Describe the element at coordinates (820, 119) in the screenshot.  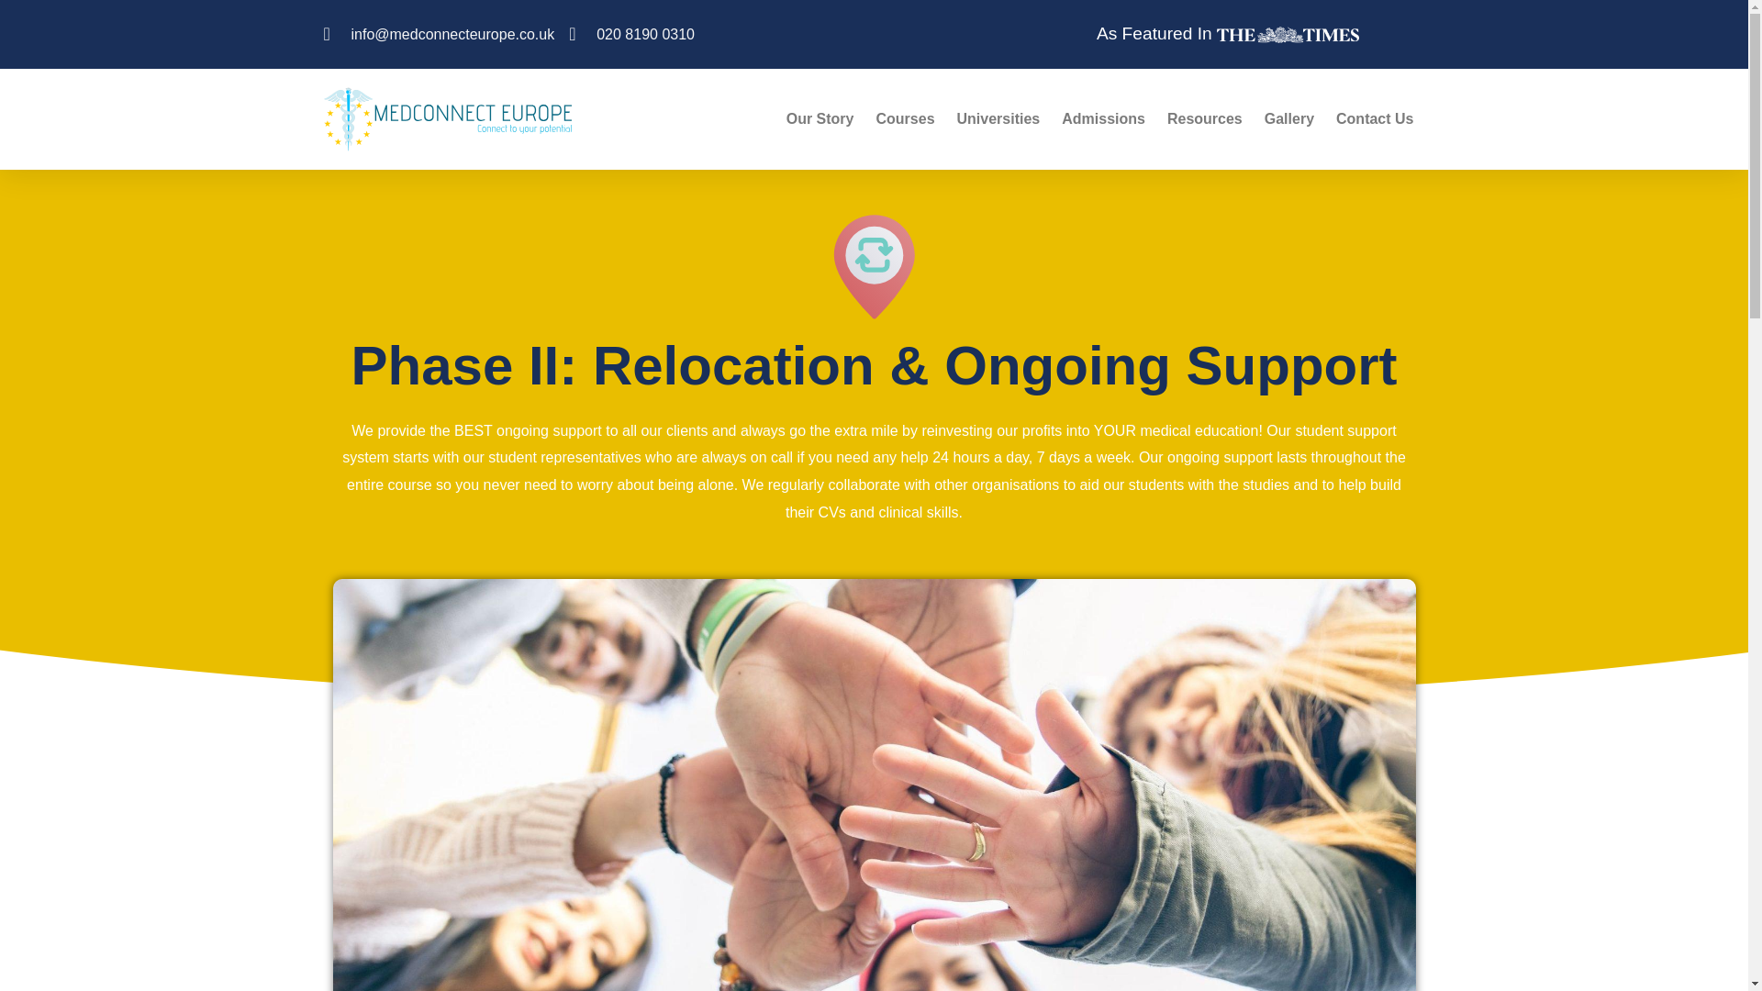
I see `Our Story` at that location.